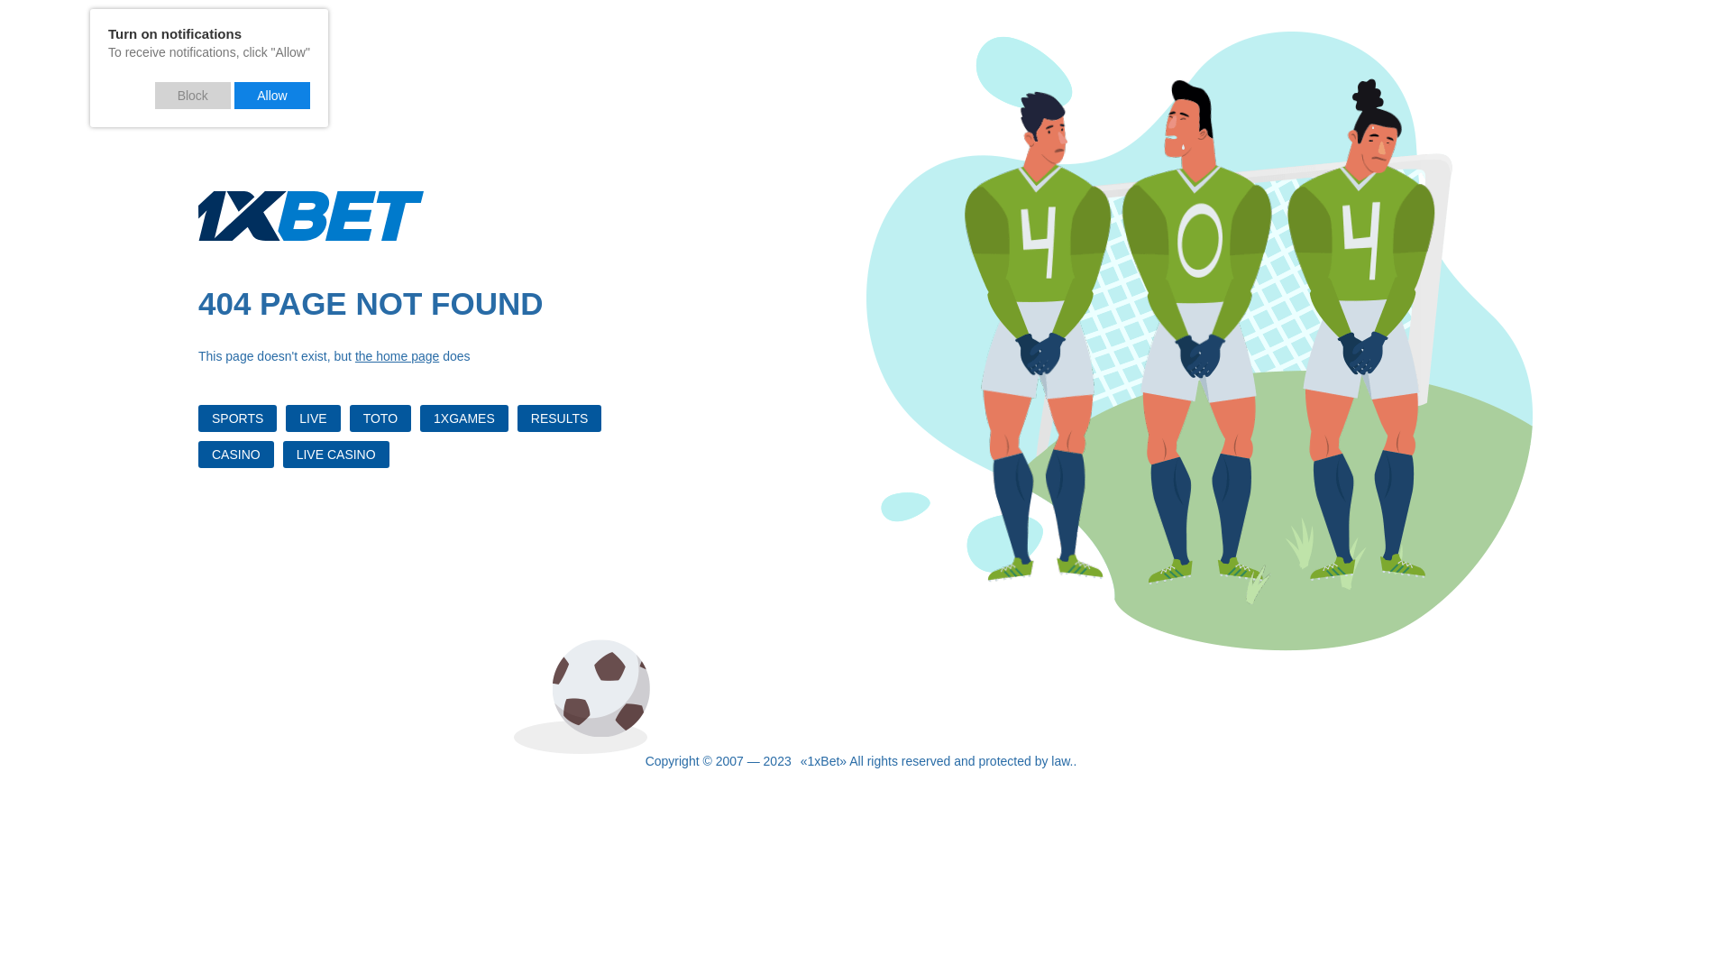 This screenshot has width=1731, height=974. Describe the element at coordinates (464, 418) in the screenshot. I see `1XGAMES` at that location.